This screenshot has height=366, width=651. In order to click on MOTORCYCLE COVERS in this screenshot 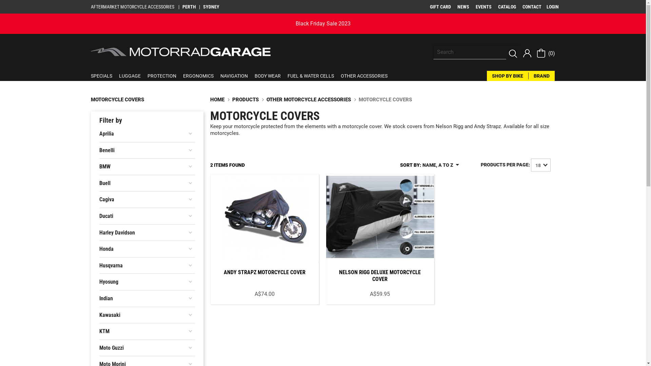, I will do `click(385, 100)`.